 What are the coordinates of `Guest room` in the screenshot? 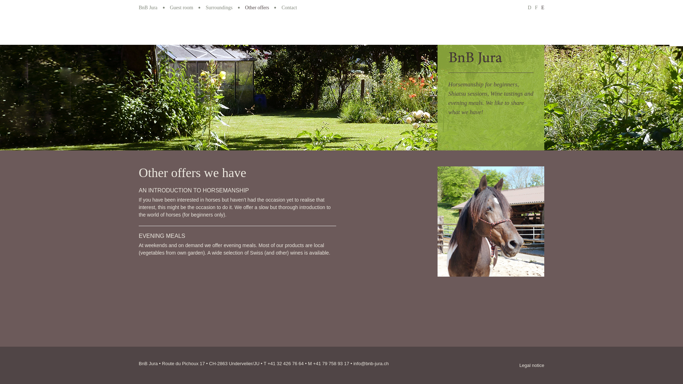 It's located at (182, 8).